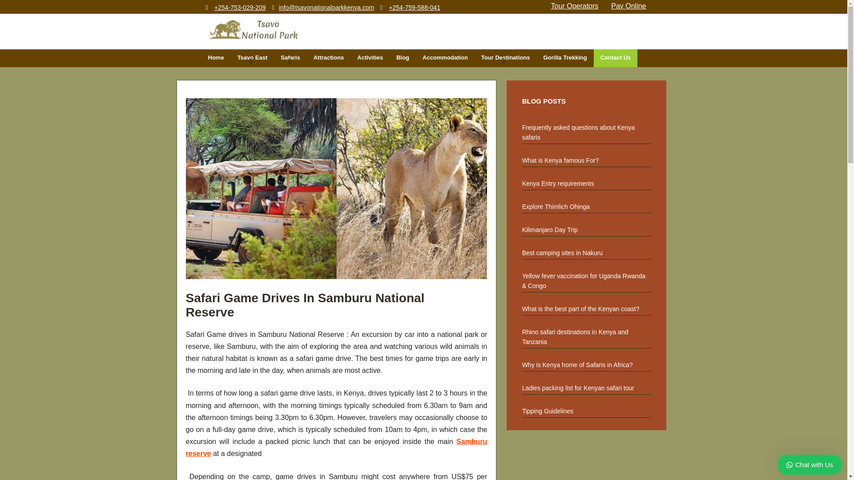 The width and height of the screenshot is (854, 480). What do you see at coordinates (215, 58) in the screenshot?
I see `Home` at bounding box center [215, 58].